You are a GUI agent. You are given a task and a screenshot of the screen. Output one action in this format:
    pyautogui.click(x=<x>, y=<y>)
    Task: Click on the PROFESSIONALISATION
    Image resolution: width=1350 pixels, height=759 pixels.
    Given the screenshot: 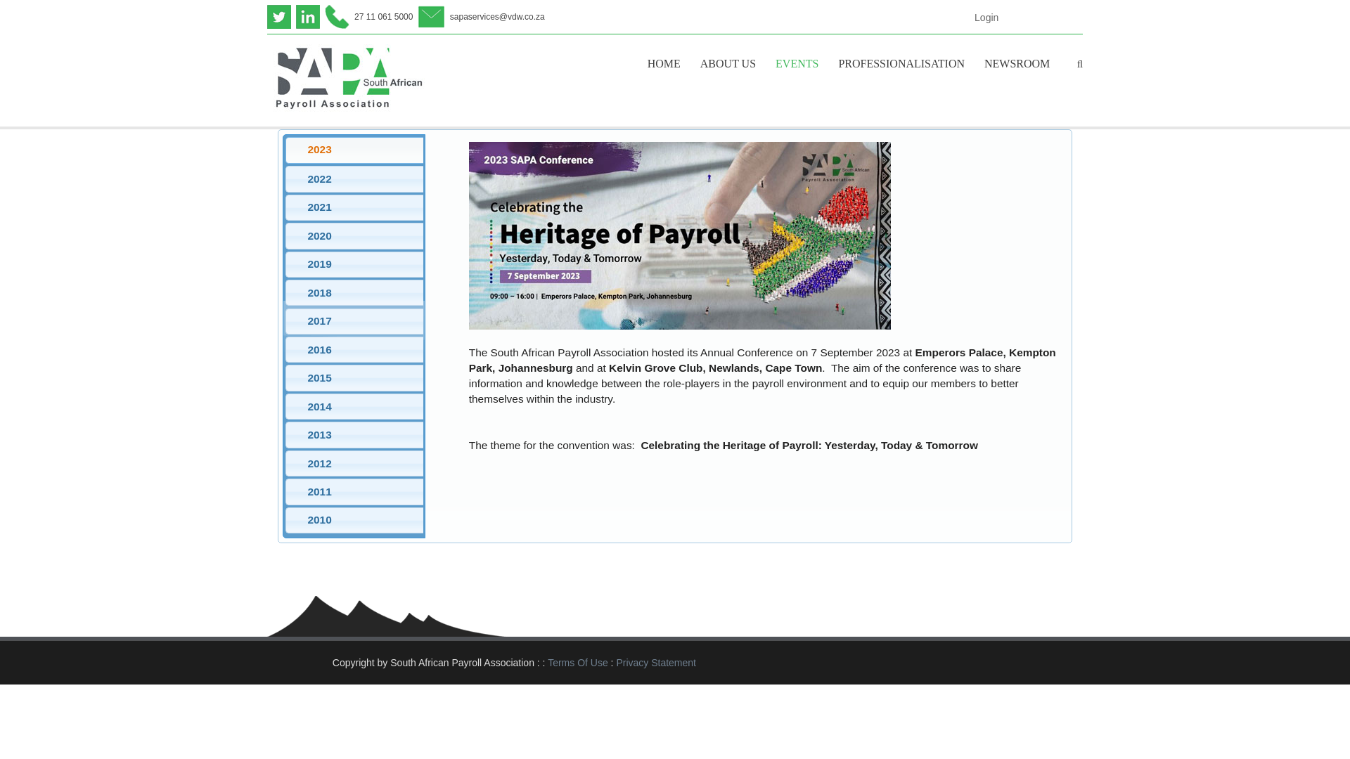 What is the action you would take?
    pyautogui.click(x=901, y=63)
    